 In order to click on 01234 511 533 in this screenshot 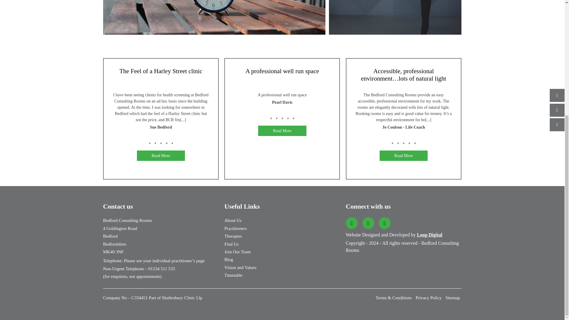, I will do `click(162, 268)`.